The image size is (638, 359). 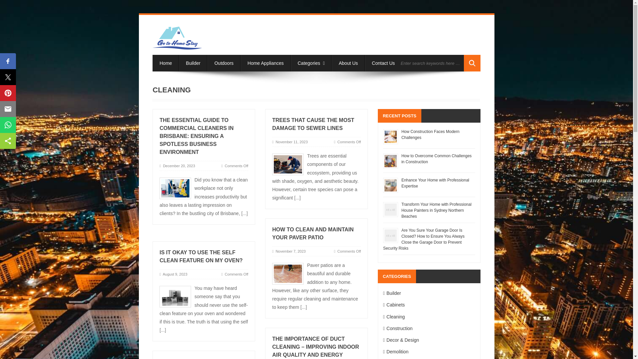 I want to click on TREES THAT CAUSE THE MOST DAMAGE TO SEWER LINES, so click(x=313, y=124).